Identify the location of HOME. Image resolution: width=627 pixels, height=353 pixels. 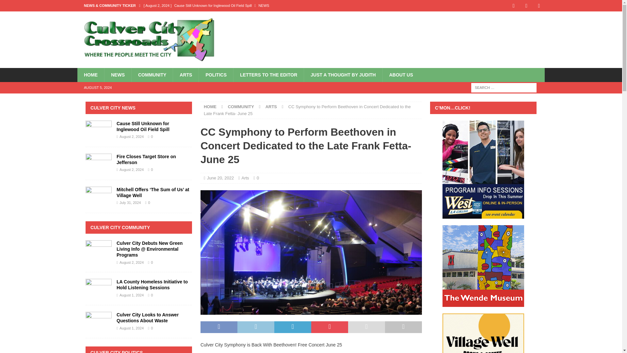
(210, 107).